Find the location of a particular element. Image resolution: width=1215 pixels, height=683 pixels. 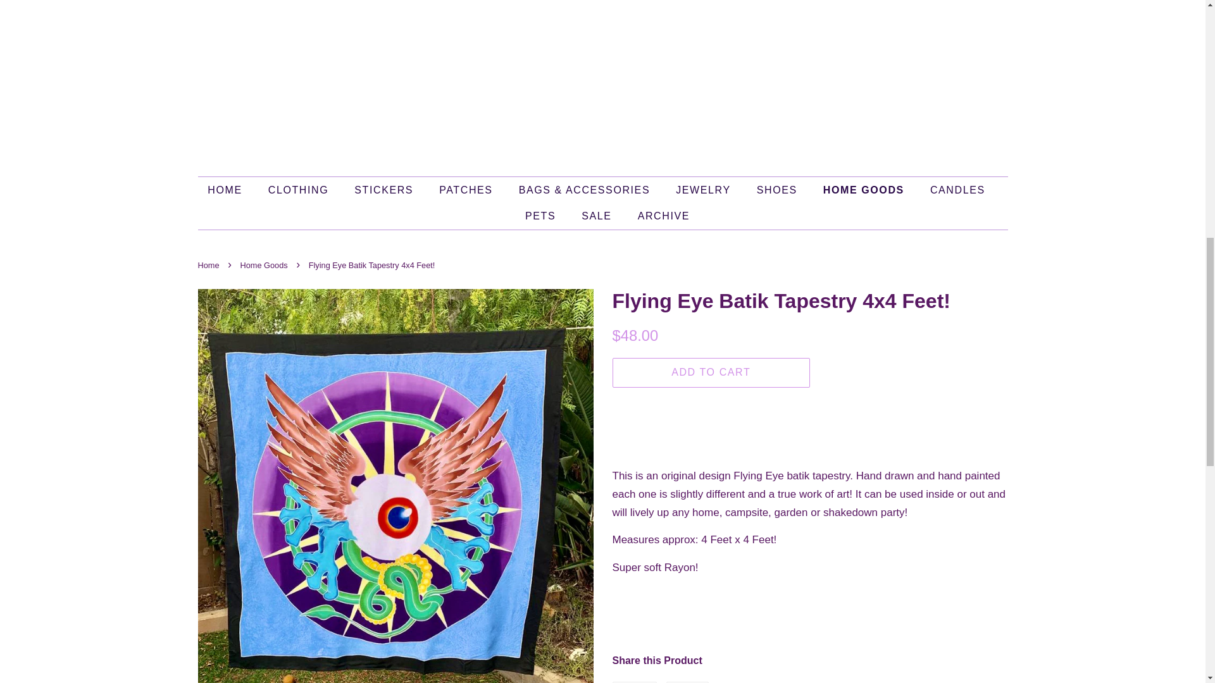

ARCHIVE is located at coordinates (659, 215).